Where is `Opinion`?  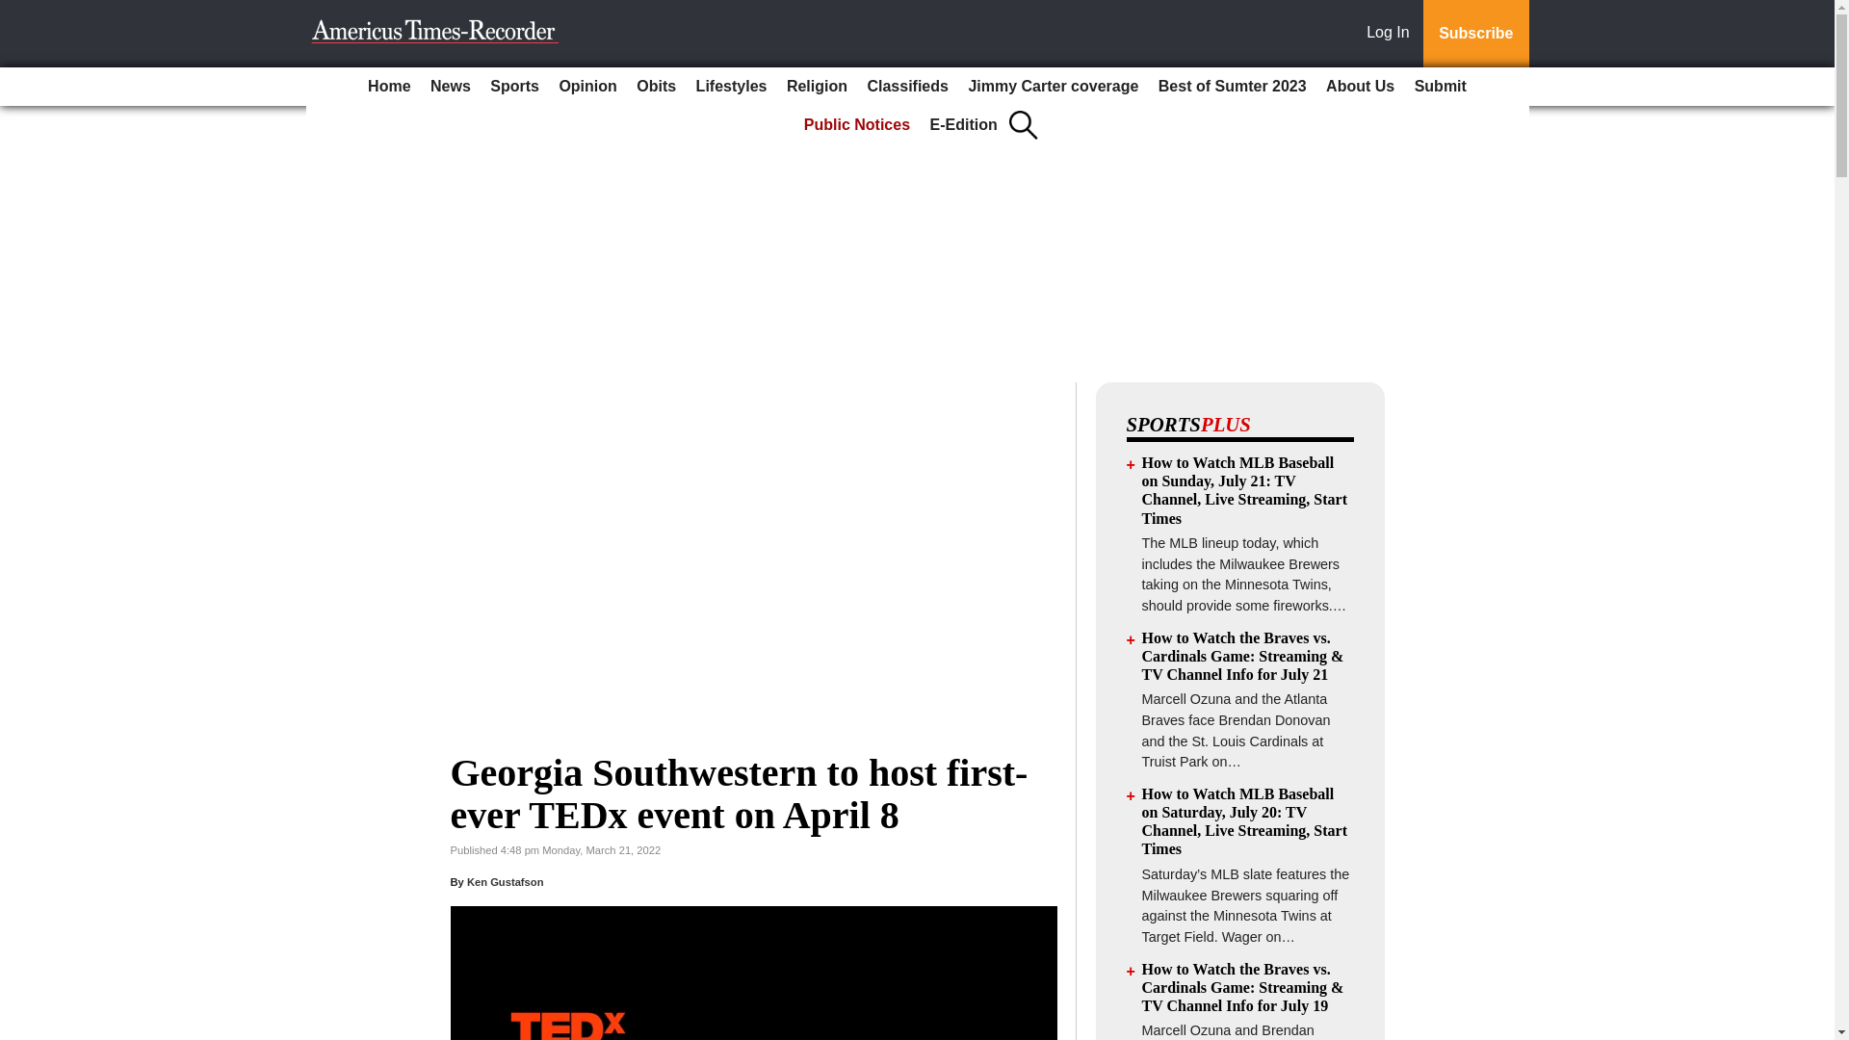
Opinion is located at coordinates (587, 87).